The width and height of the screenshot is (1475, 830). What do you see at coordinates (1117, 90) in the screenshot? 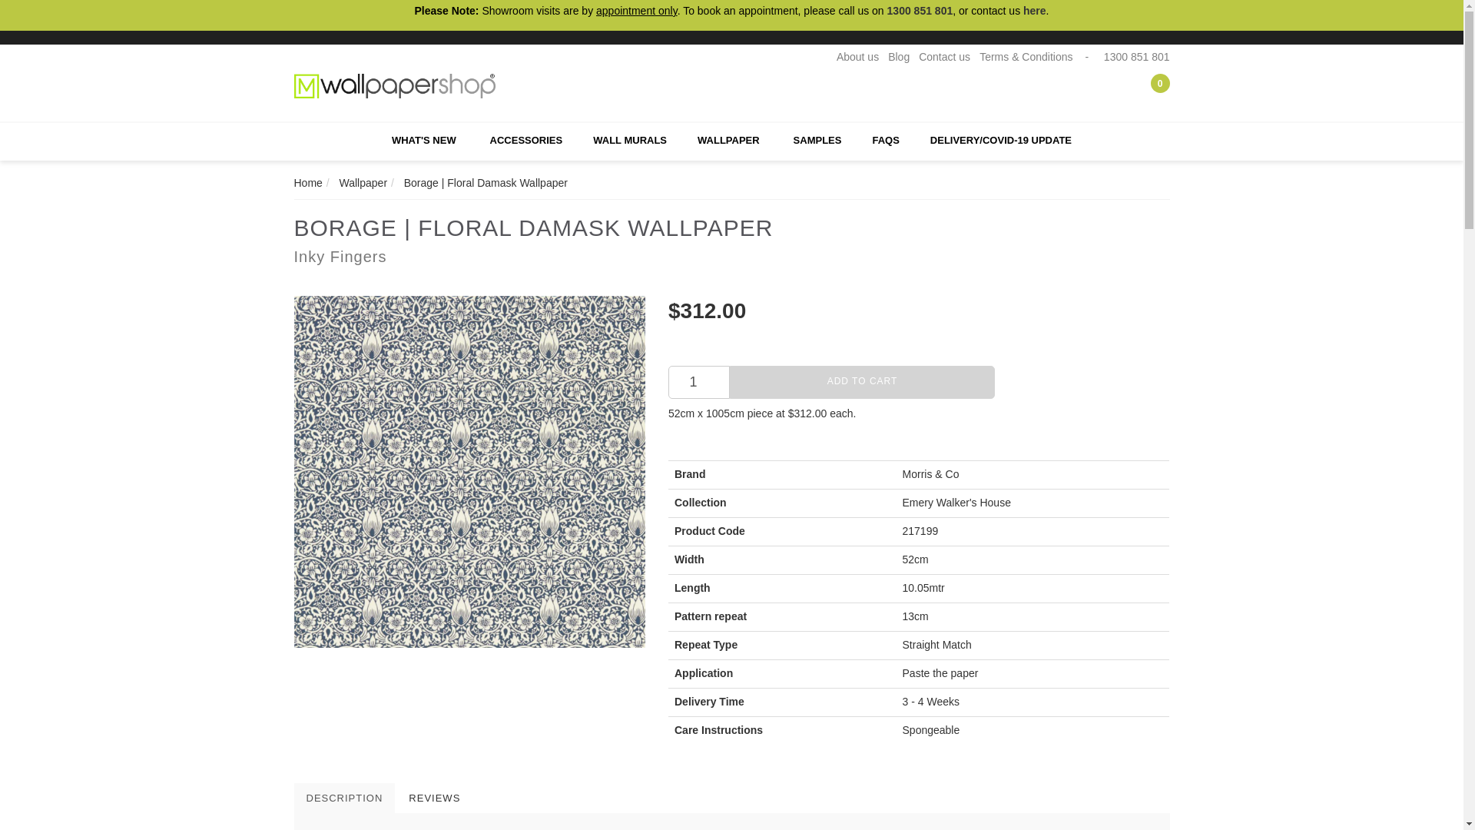
I see `Search` at bounding box center [1117, 90].